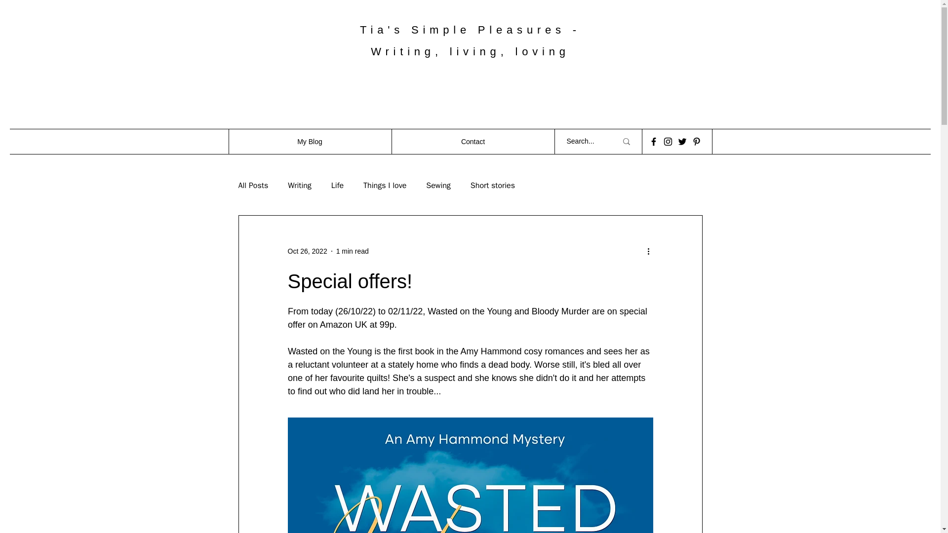  I want to click on Writing, so click(300, 186).